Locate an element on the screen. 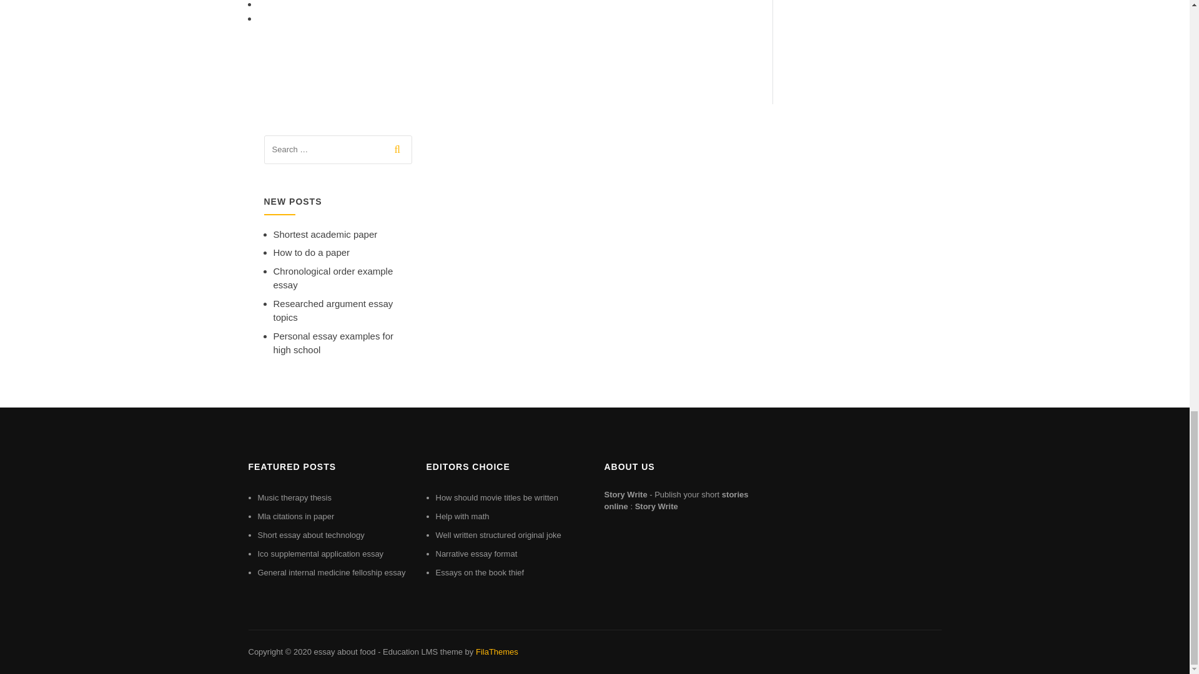 This screenshot has height=674, width=1199. Essays on the book thief is located at coordinates (480, 572).